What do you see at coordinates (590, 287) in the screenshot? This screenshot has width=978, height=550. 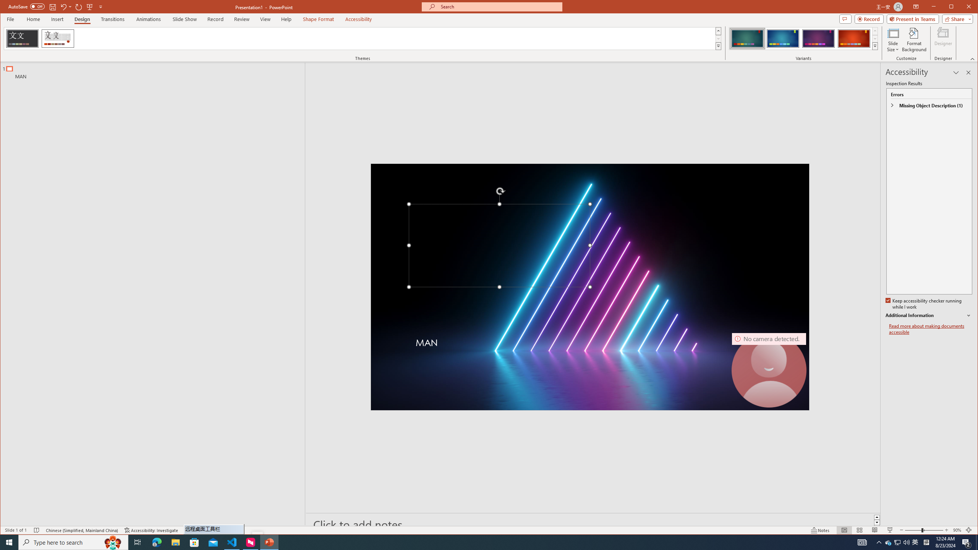 I see `Neon laser lights aligned to form a triangle` at bounding box center [590, 287].